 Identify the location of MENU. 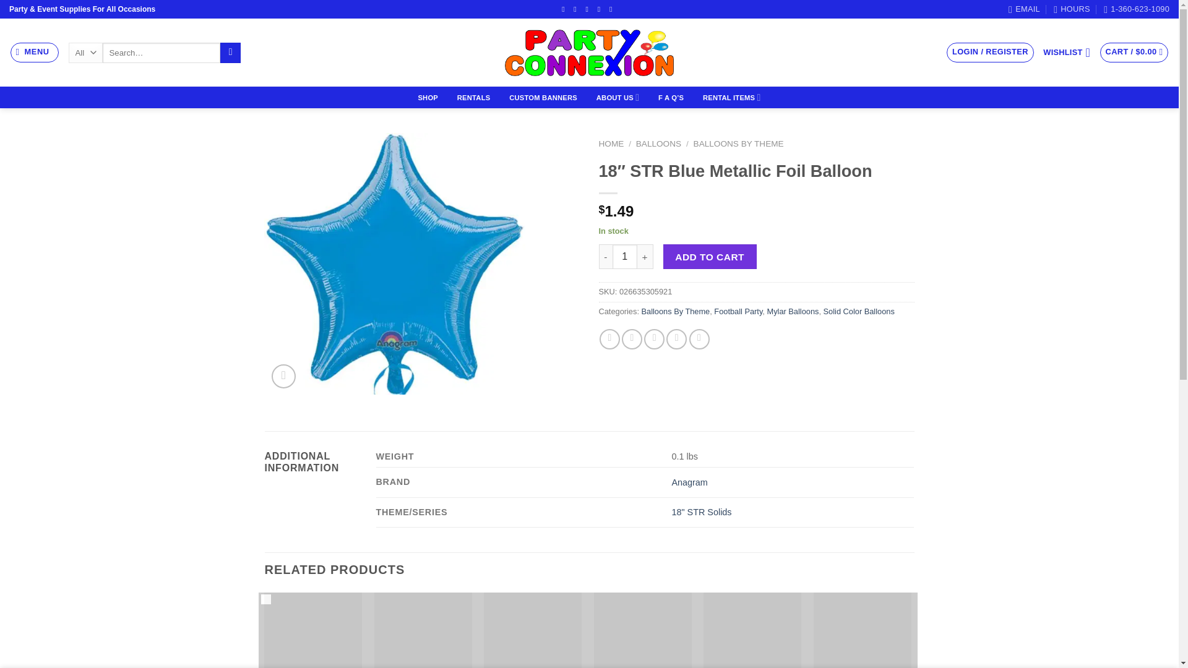
(35, 53).